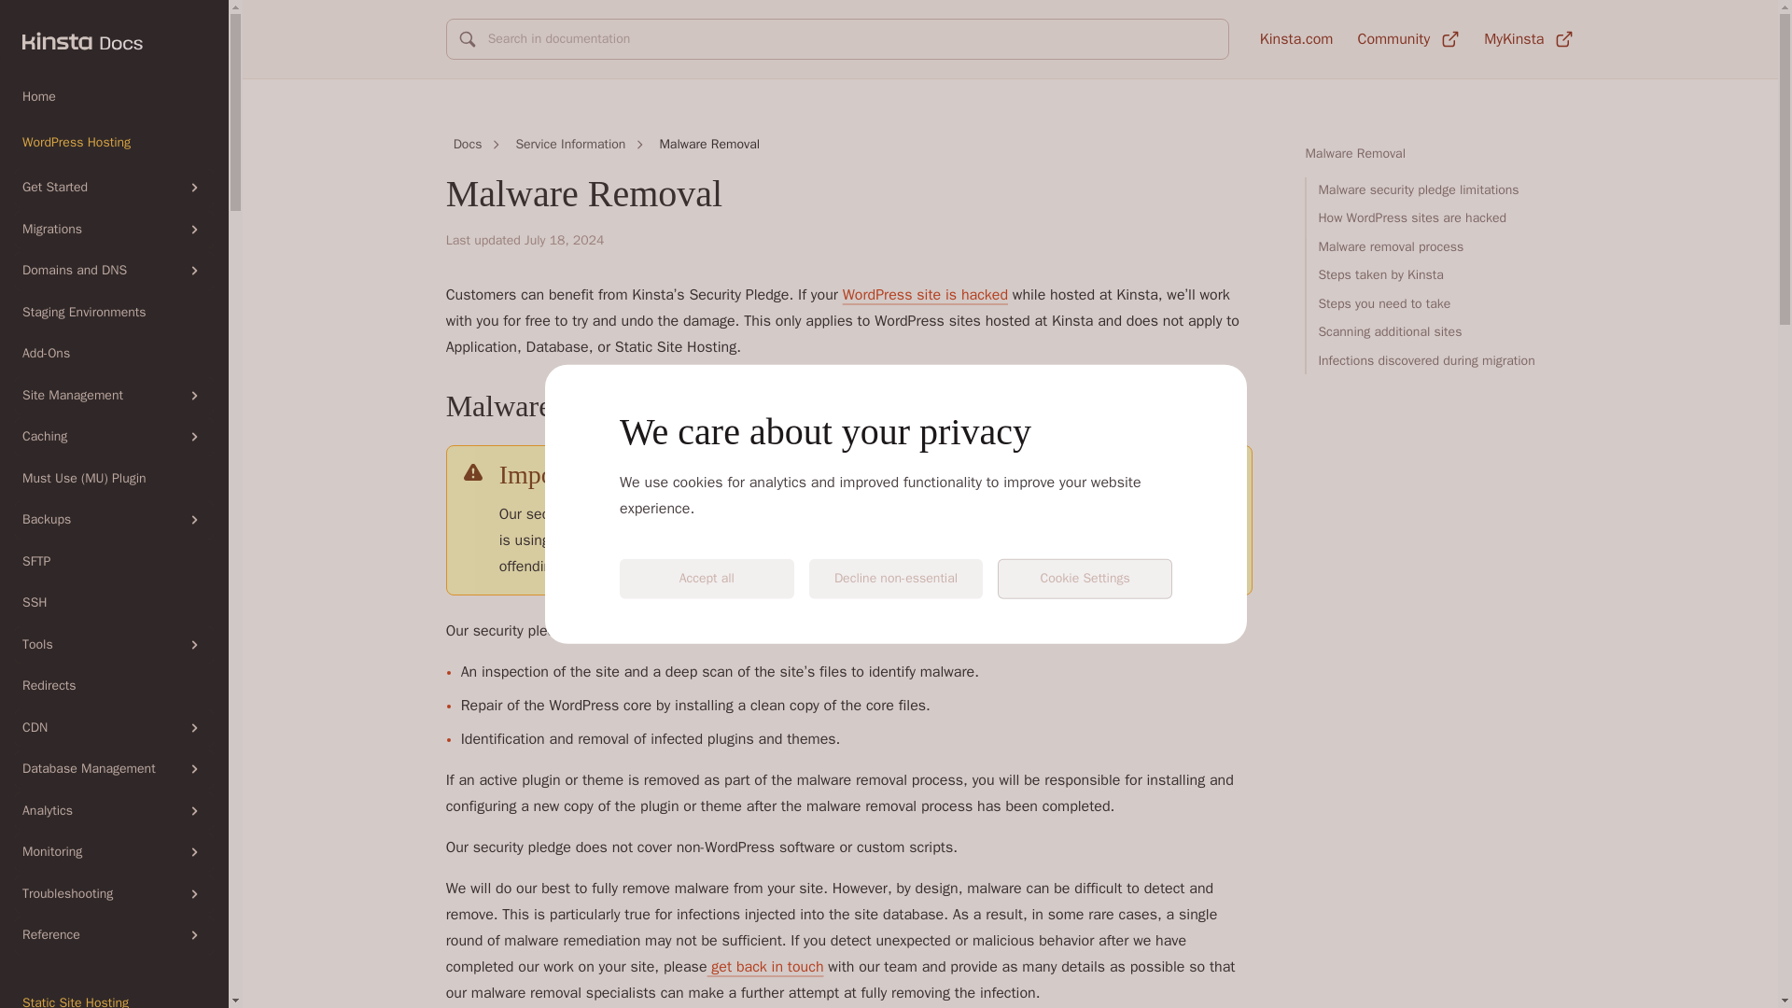  What do you see at coordinates (114, 189) in the screenshot?
I see `Get Started` at bounding box center [114, 189].